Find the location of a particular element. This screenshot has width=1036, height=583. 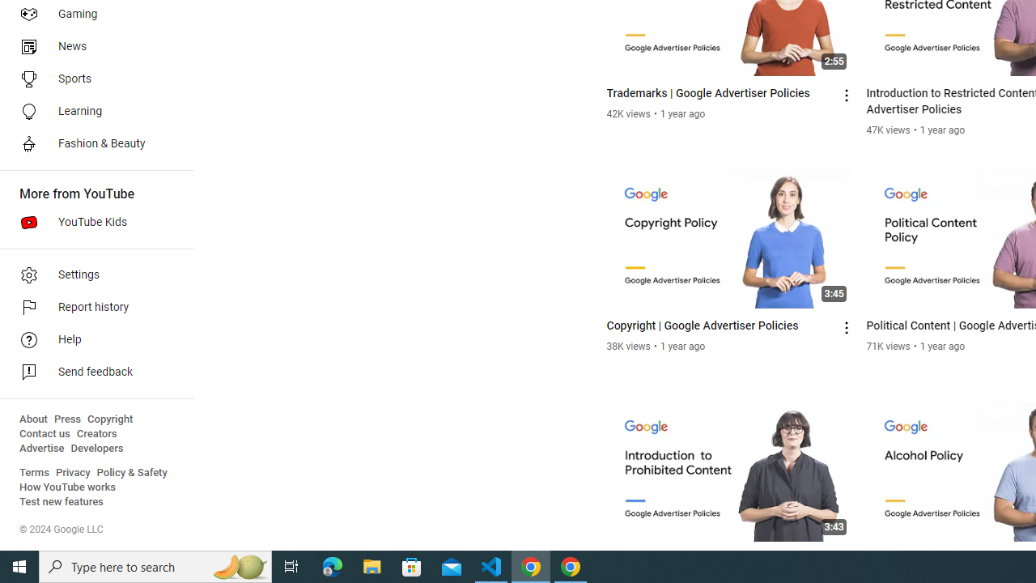

About is located at coordinates (33, 419).